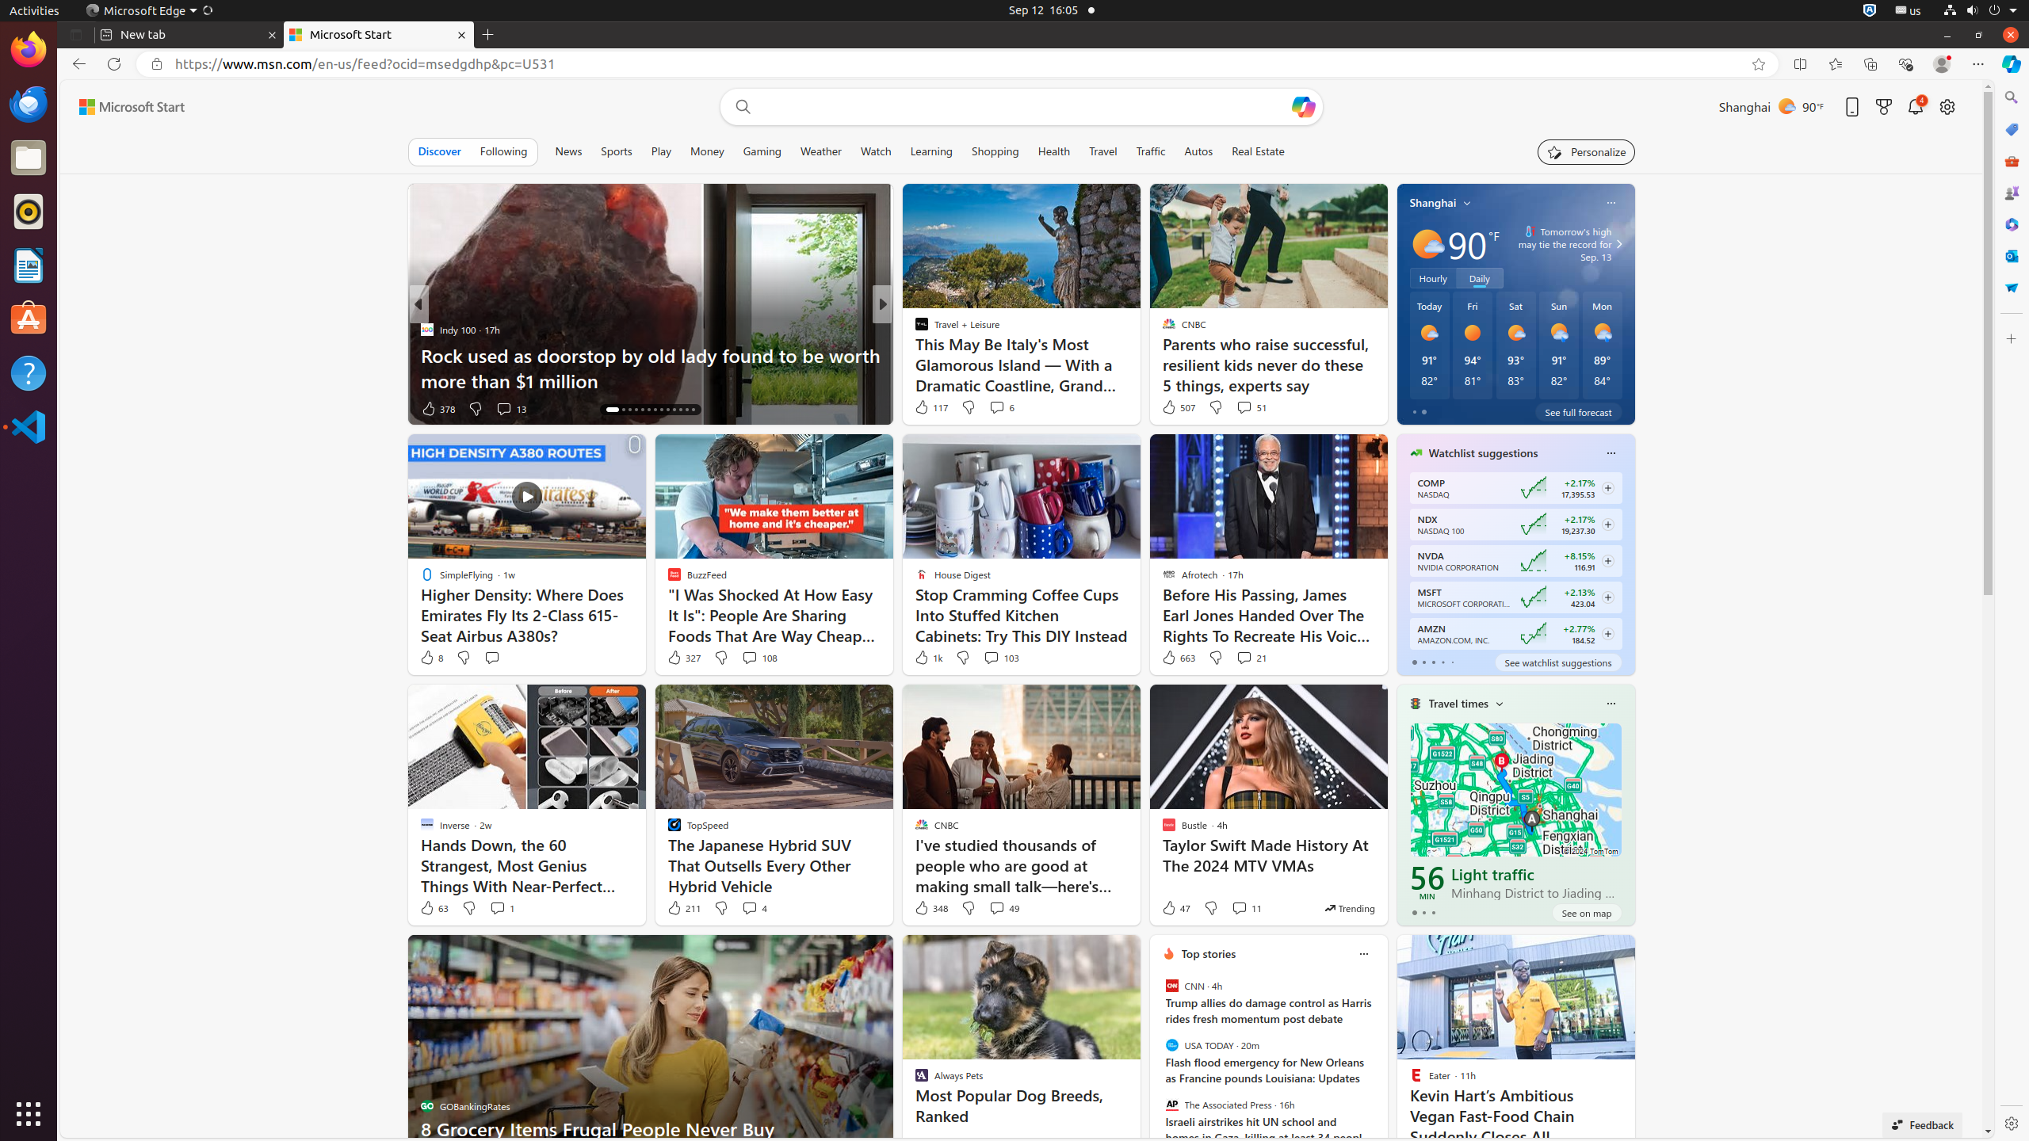  Describe the element at coordinates (1246, 908) in the screenshot. I see `View comments 11 Comment` at that location.